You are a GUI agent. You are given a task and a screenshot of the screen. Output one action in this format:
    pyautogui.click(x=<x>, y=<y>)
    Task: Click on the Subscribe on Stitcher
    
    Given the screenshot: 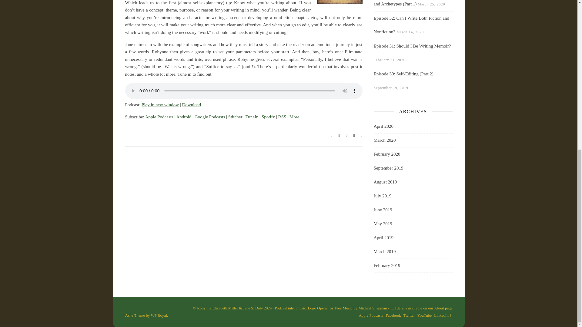 What is the action you would take?
    pyautogui.click(x=235, y=117)
    